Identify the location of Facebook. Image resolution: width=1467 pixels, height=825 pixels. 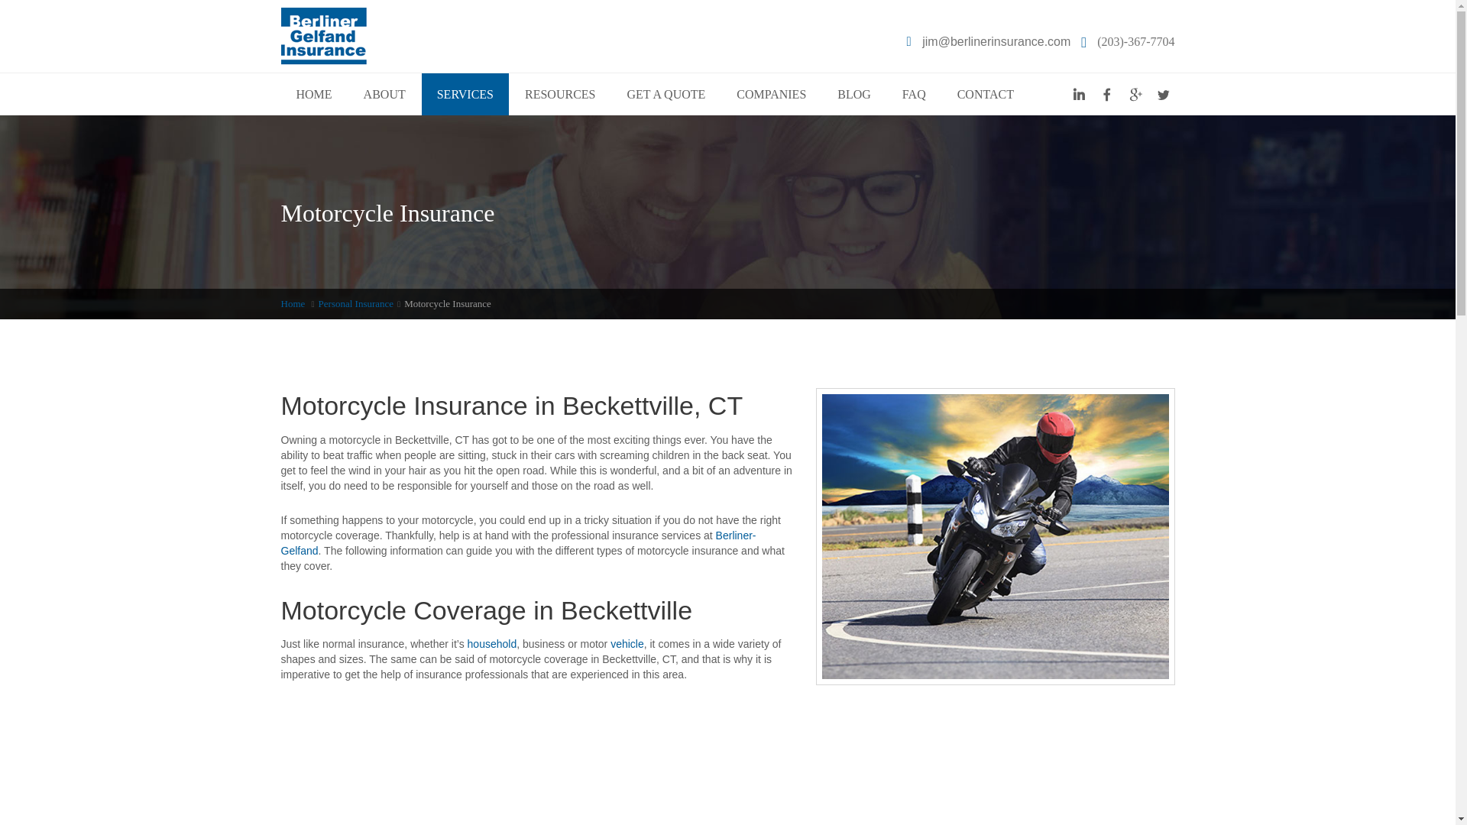
(1106, 95).